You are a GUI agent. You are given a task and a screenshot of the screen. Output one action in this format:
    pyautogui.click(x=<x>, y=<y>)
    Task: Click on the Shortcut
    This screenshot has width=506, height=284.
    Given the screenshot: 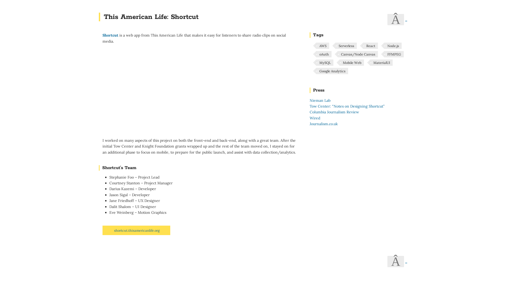 What is the action you would take?
    pyautogui.click(x=110, y=35)
    